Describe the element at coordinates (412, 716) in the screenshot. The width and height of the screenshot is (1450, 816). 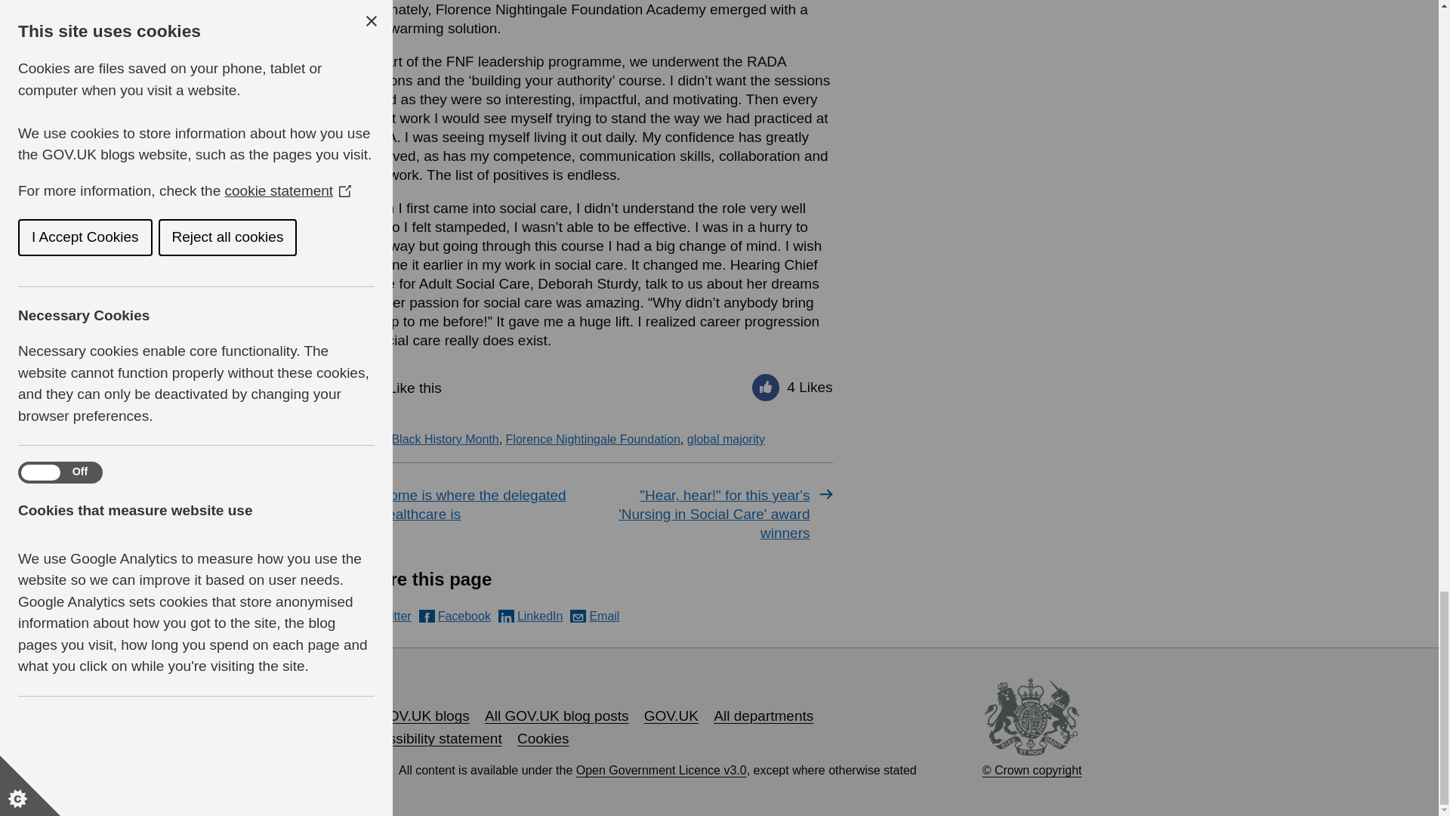
I see `All GOV.UK blogs` at that location.